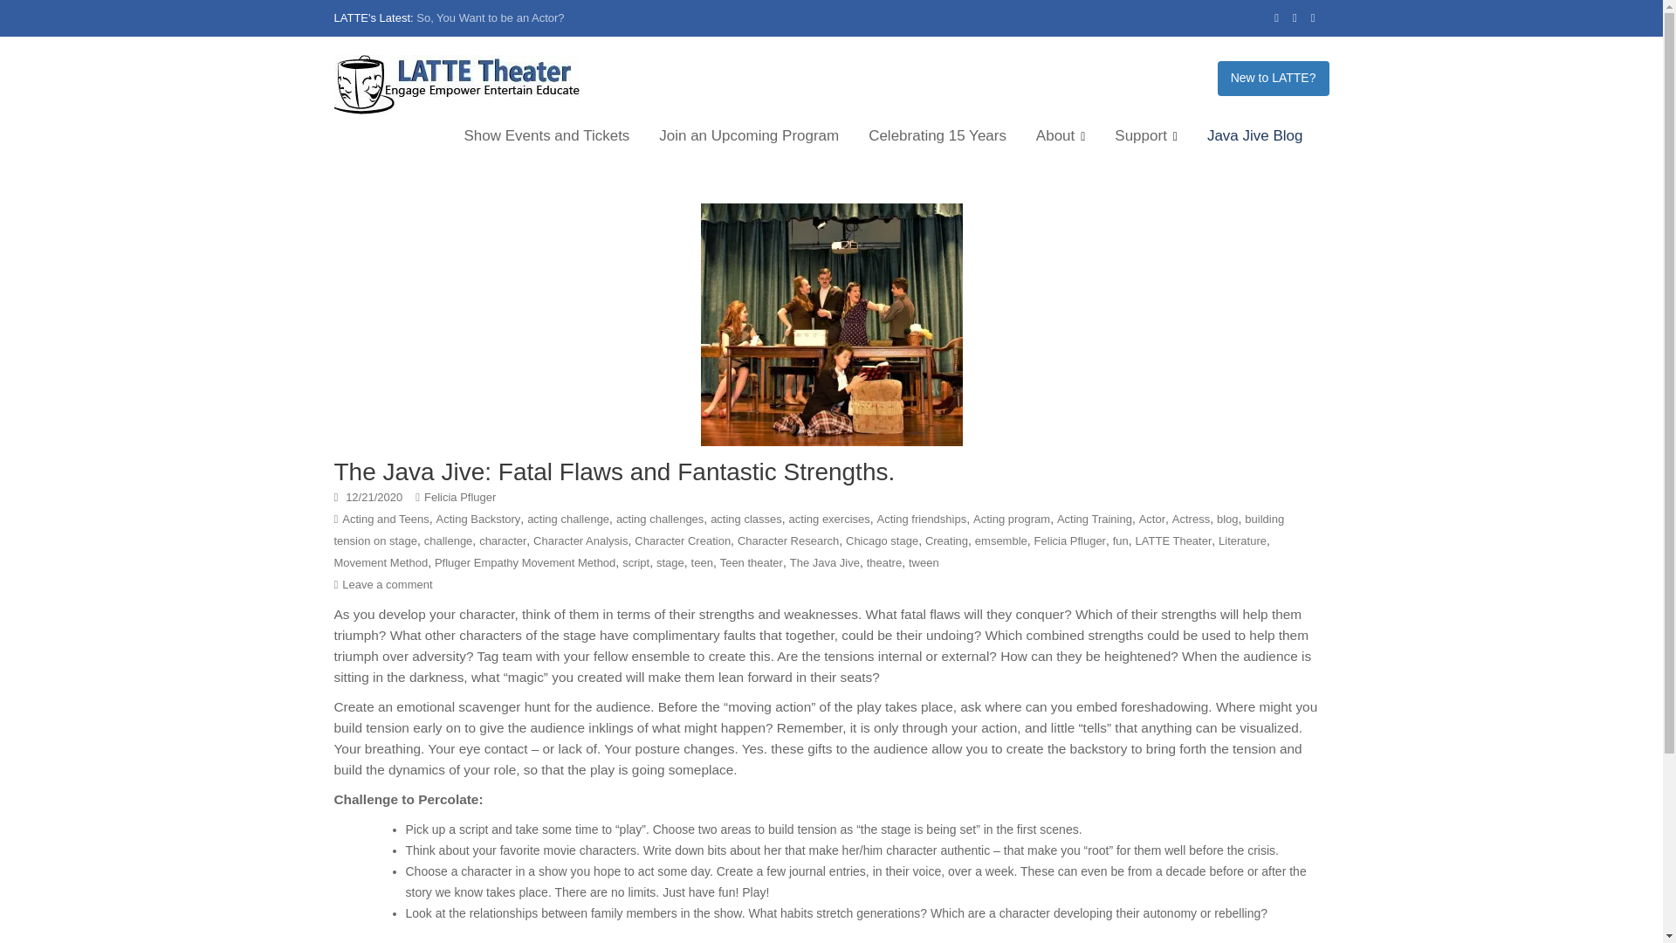 The width and height of the screenshot is (1676, 943). Describe the element at coordinates (546, 136) in the screenshot. I see `Show Events and Tickets` at that location.